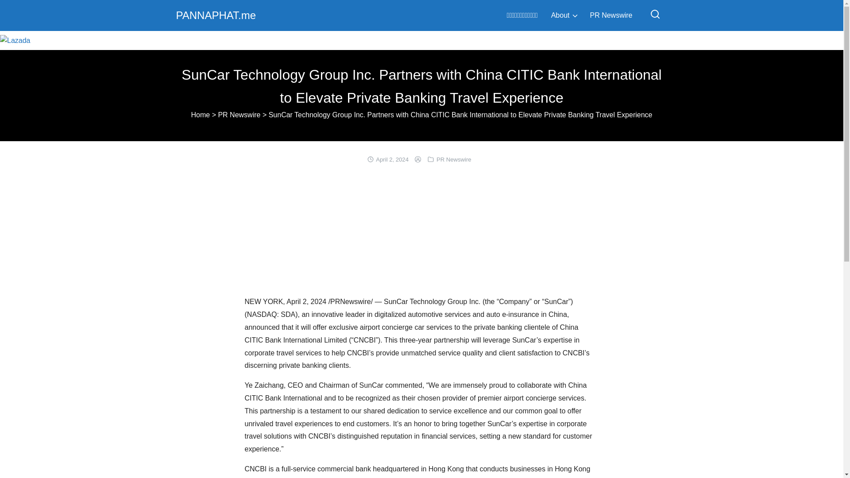 The image size is (850, 478). What do you see at coordinates (239, 114) in the screenshot?
I see `PR Newswire` at bounding box center [239, 114].